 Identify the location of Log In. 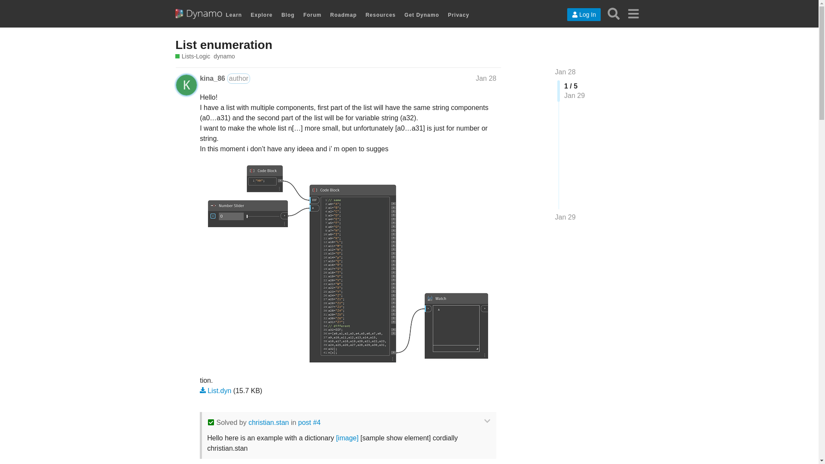
(584, 15).